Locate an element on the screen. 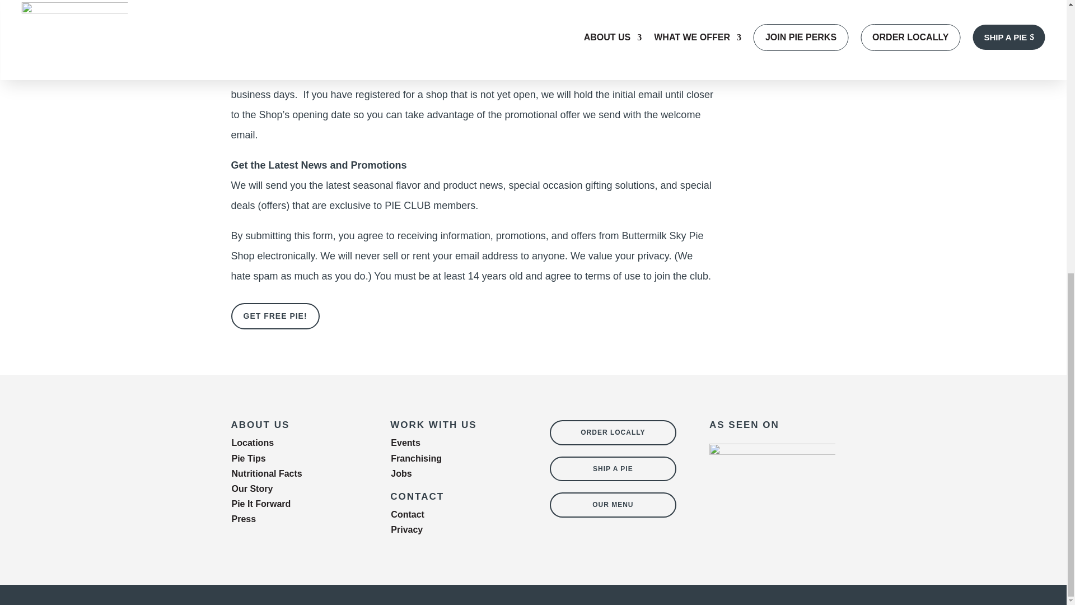 The width and height of the screenshot is (1075, 605). Nutritional Facts is located at coordinates (267, 474).